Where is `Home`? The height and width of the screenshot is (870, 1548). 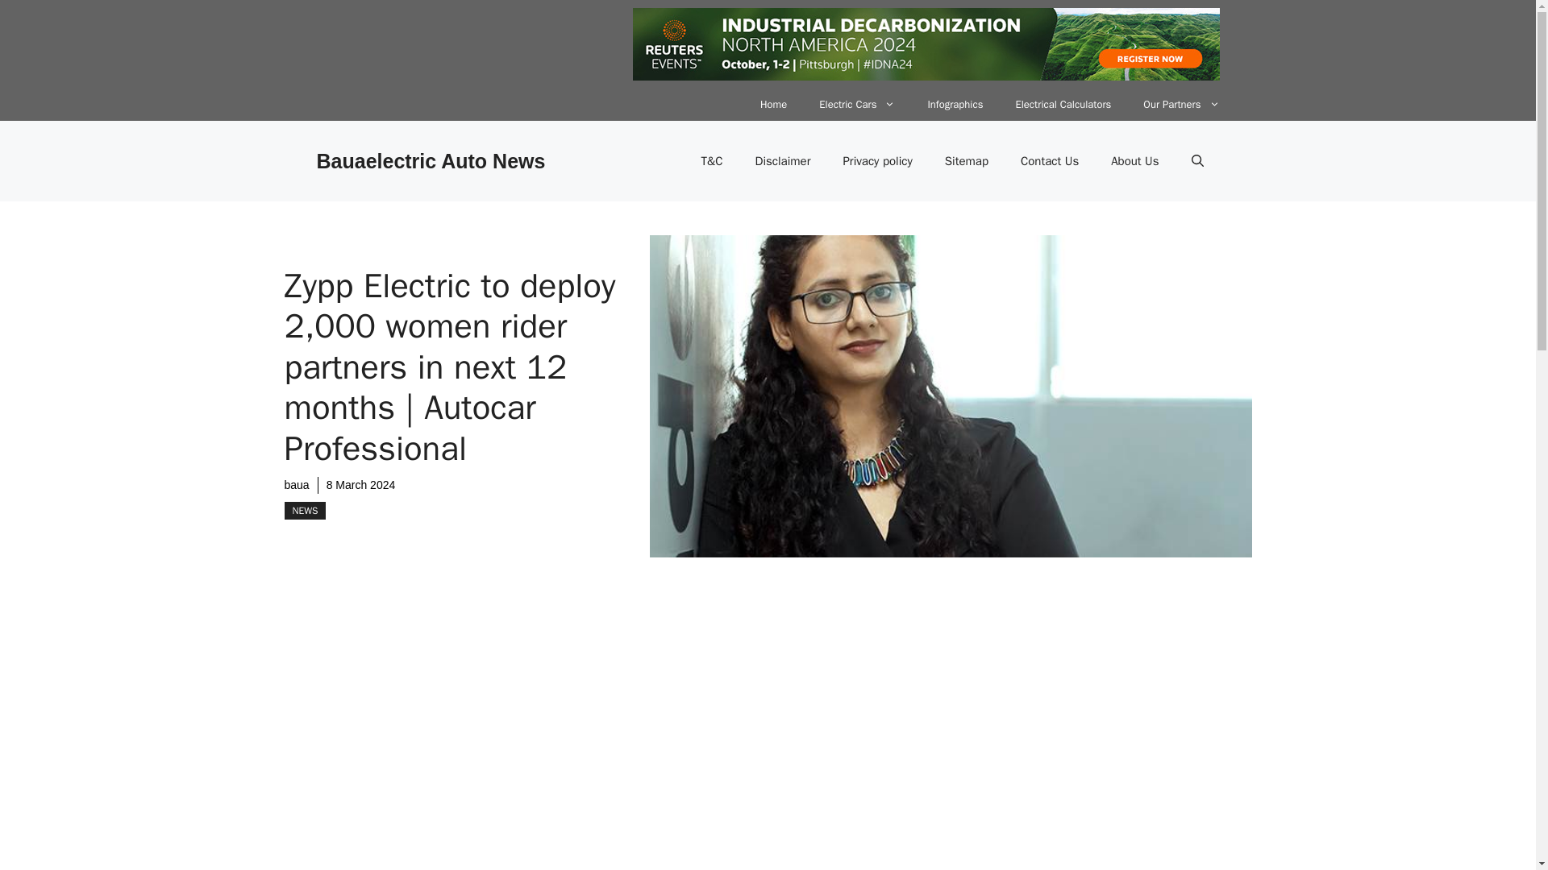
Home is located at coordinates (774, 105).